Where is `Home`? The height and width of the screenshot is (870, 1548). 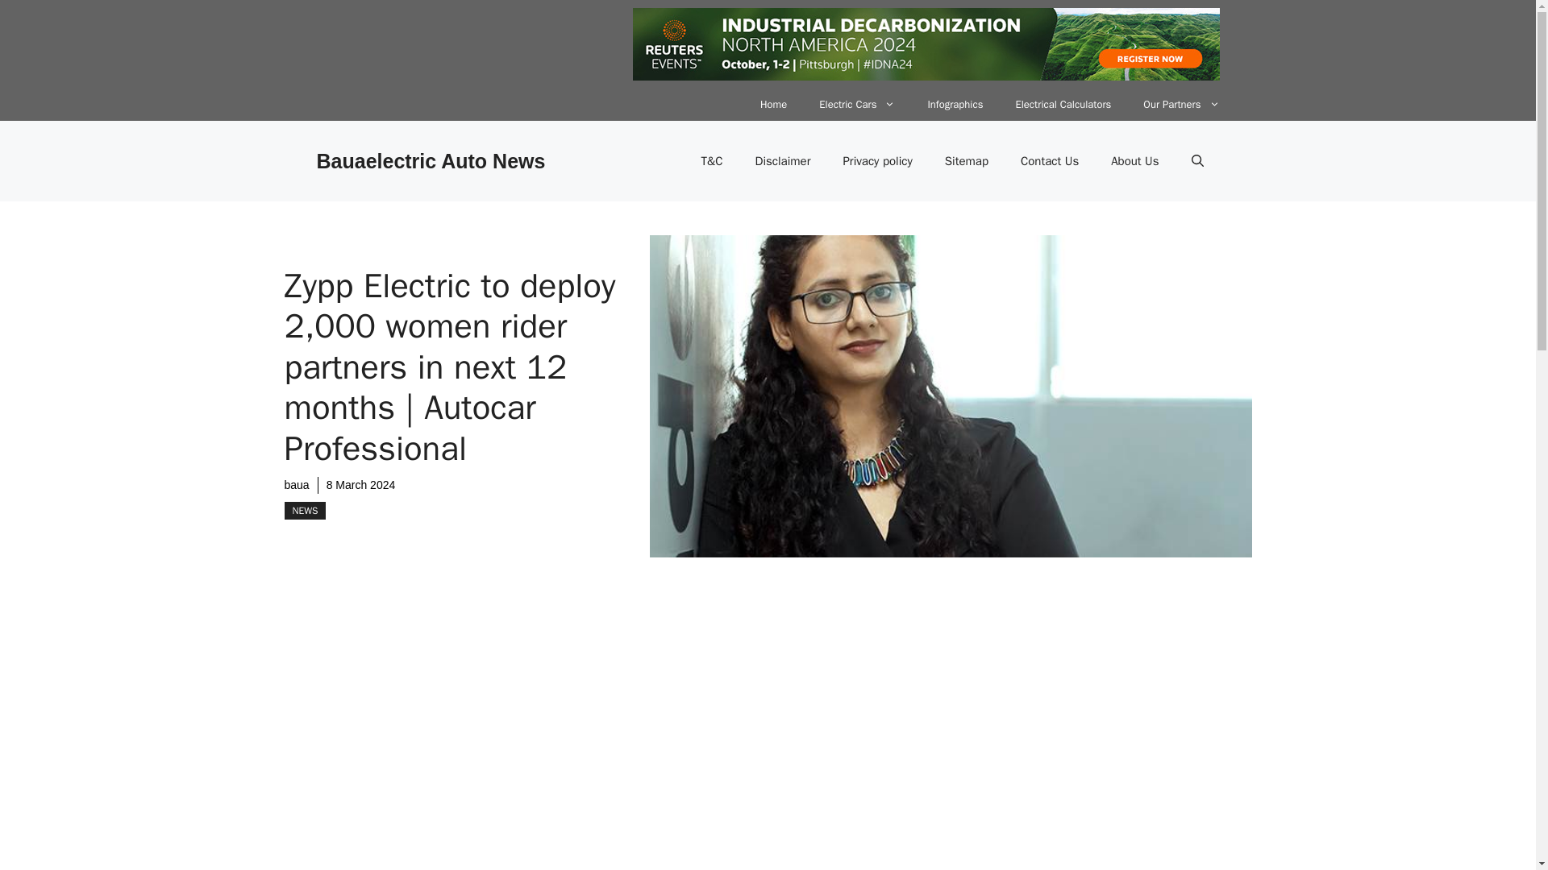
Home is located at coordinates (774, 105).